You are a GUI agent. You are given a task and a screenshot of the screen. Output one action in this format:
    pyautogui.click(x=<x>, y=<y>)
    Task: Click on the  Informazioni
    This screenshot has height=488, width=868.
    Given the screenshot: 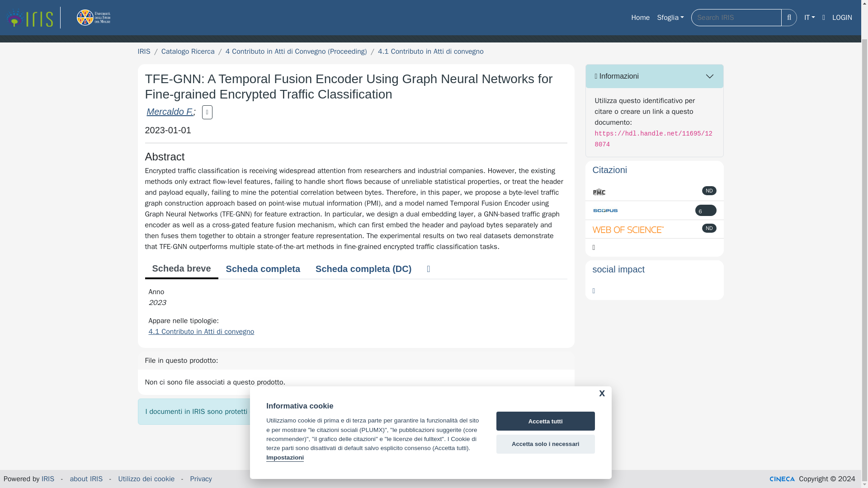 What is the action you would take?
    pyautogui.click(x=655, y=76)
    